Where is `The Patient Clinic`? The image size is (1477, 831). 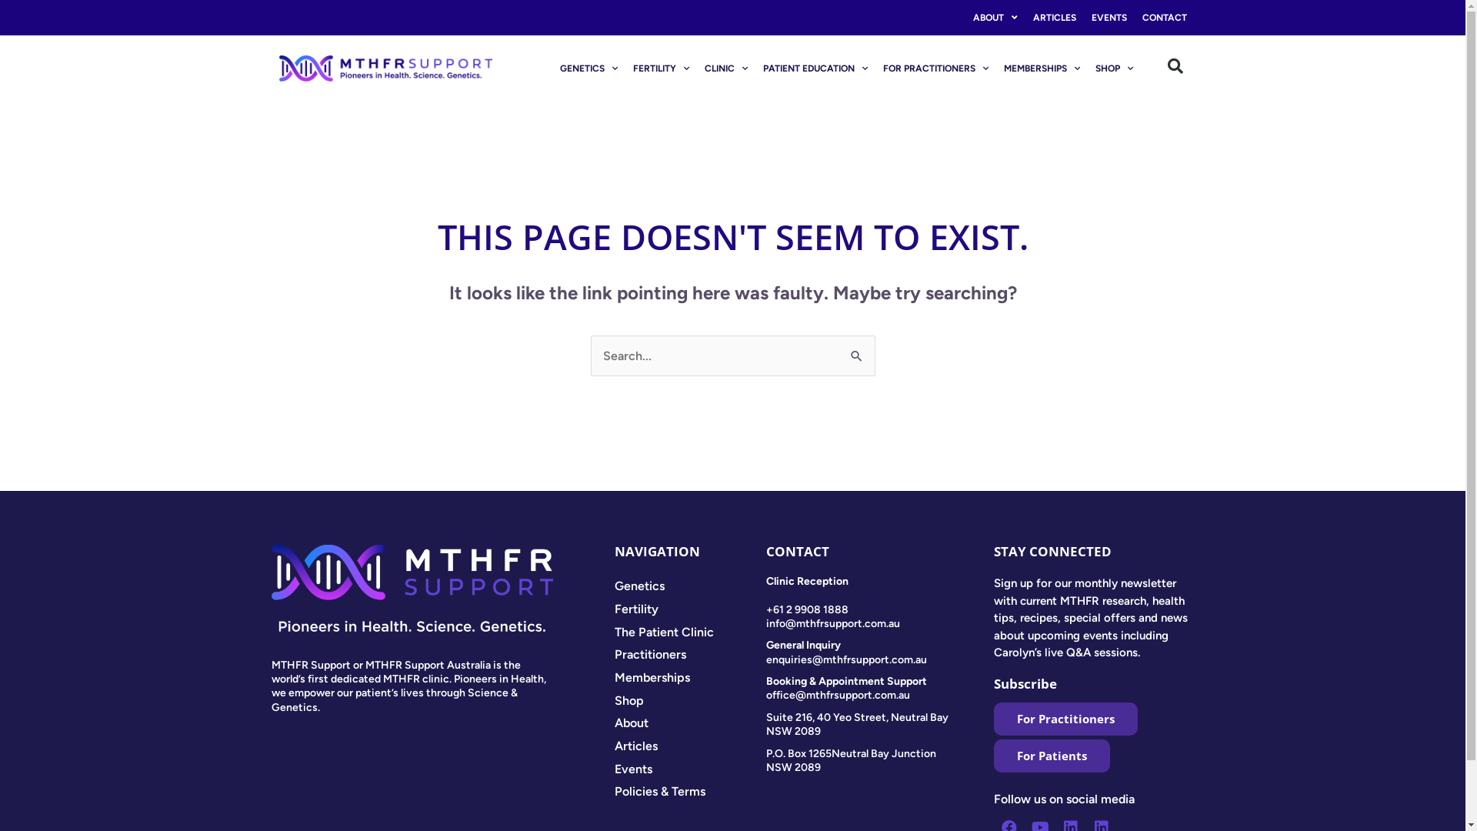
The Patient Clinic is located at coordinates (691, 632).